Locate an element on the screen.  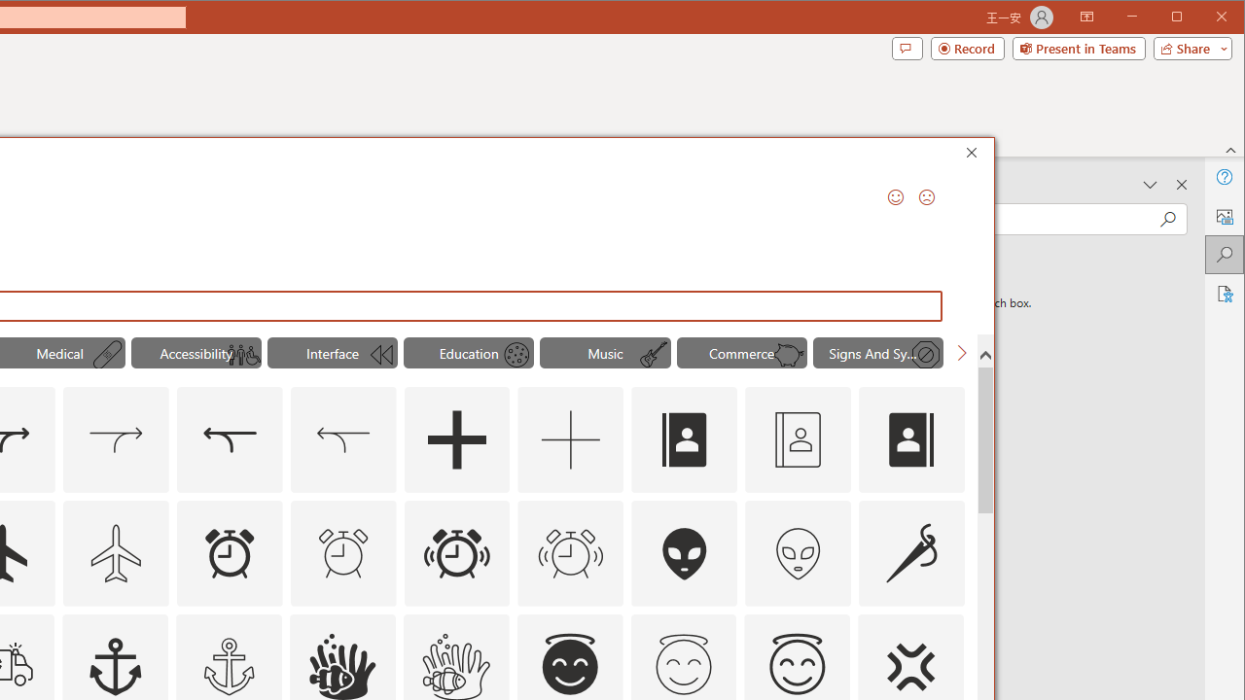
AutomationID: Icons_Add is located at coordinates (456, 439).